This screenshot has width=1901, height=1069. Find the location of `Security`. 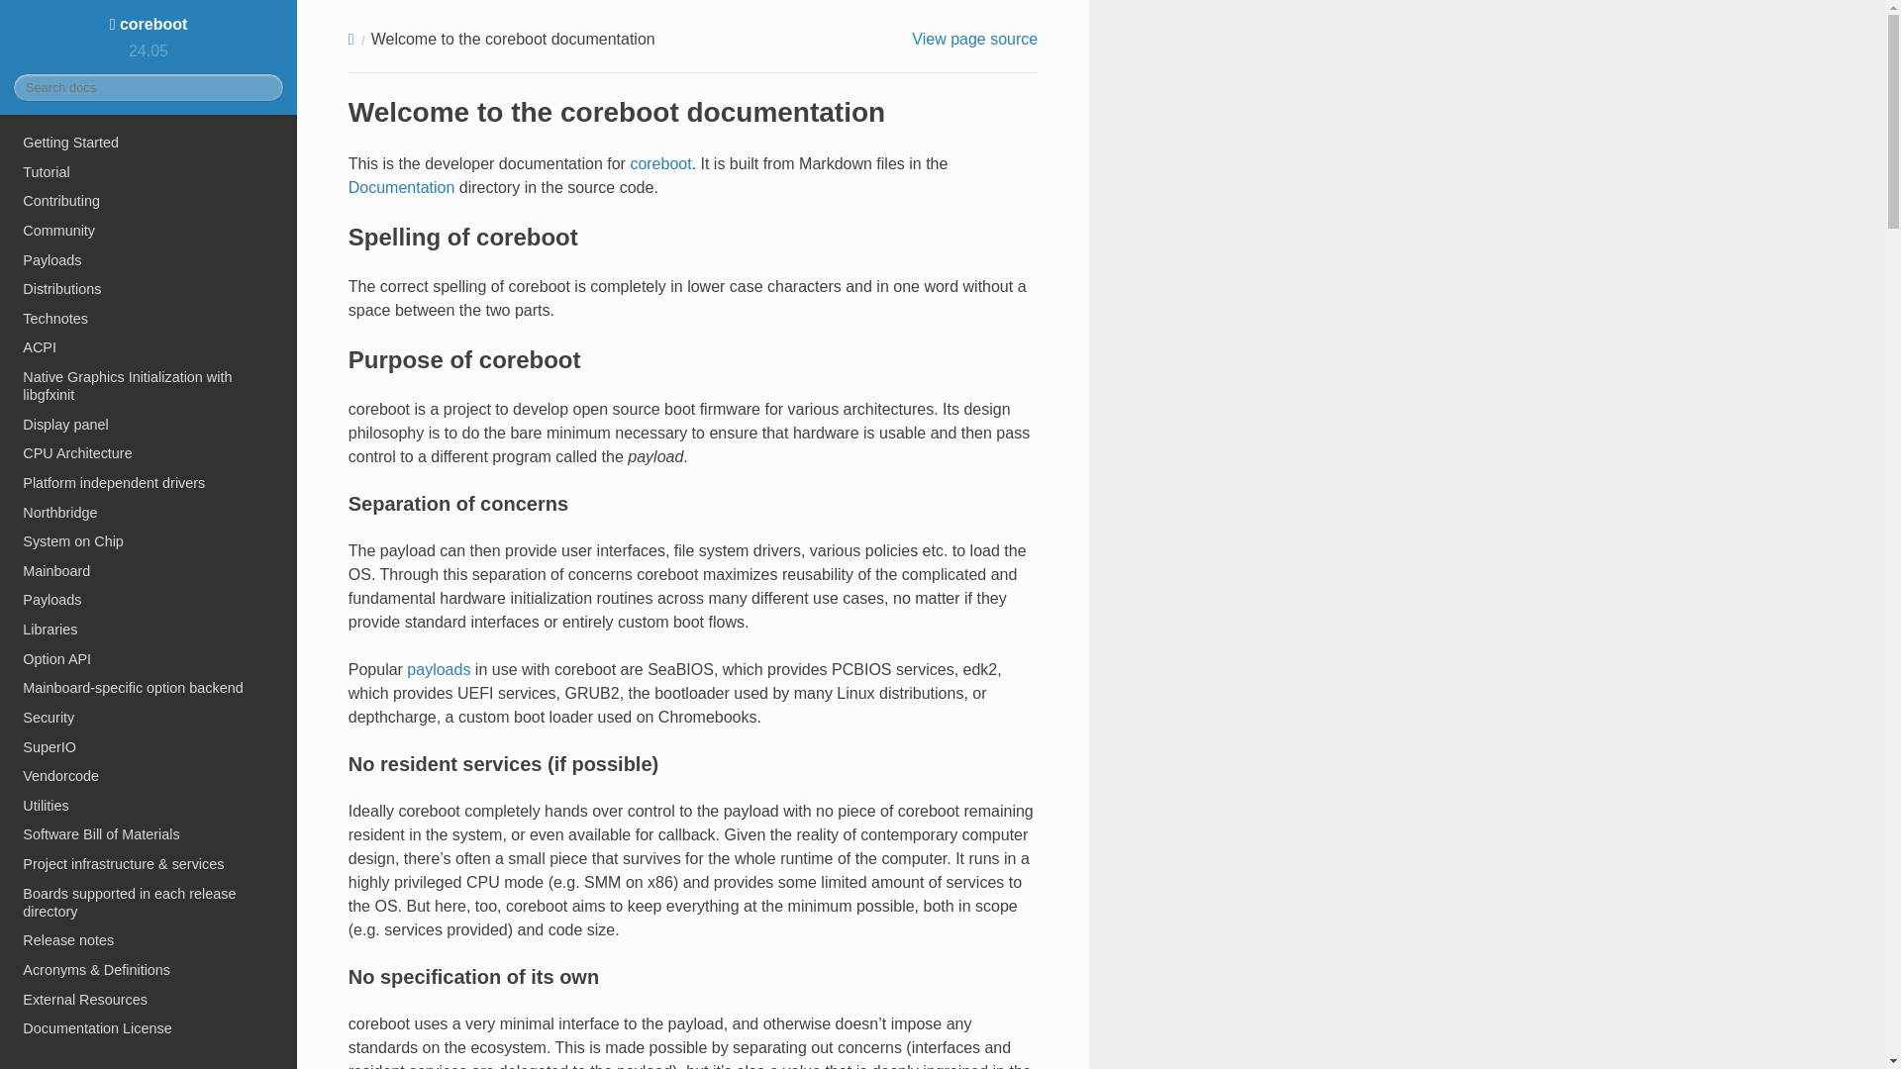

Security is located at coordinates (149, 717).